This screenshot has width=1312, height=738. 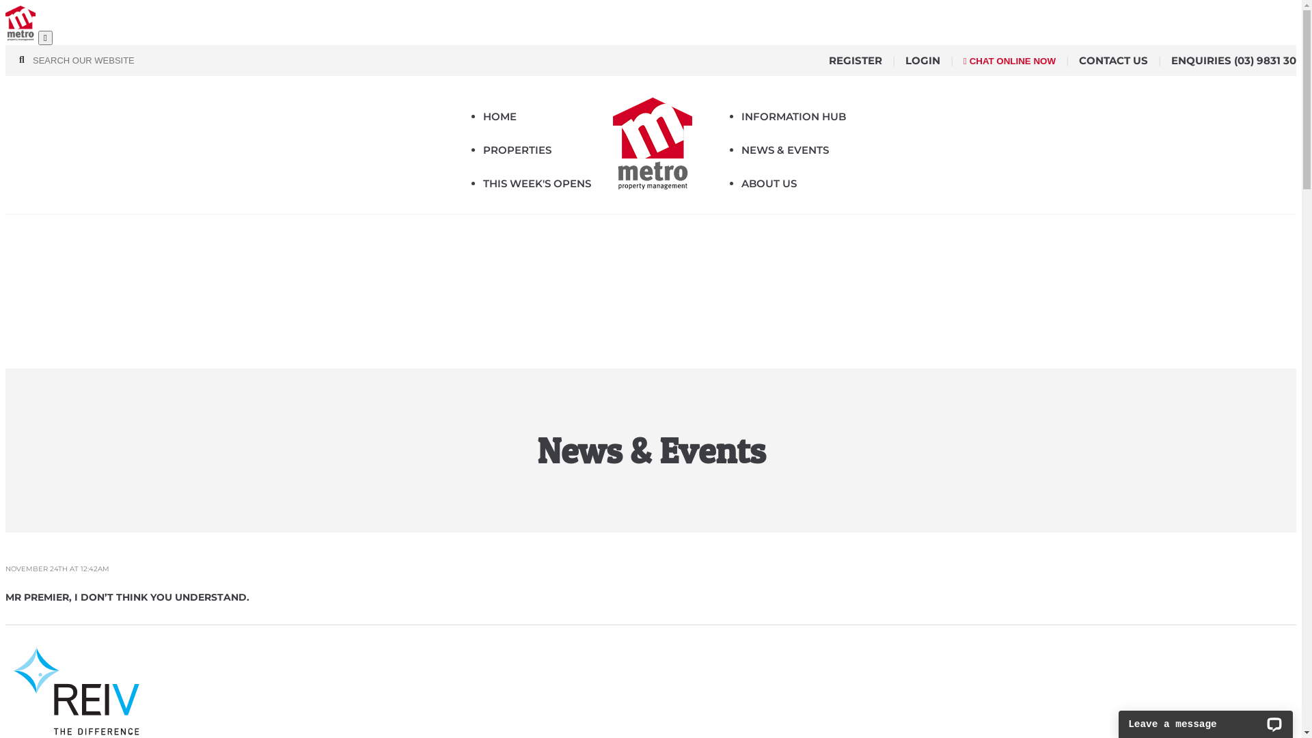 I want to click on HOME, so click(x=500, y=116).